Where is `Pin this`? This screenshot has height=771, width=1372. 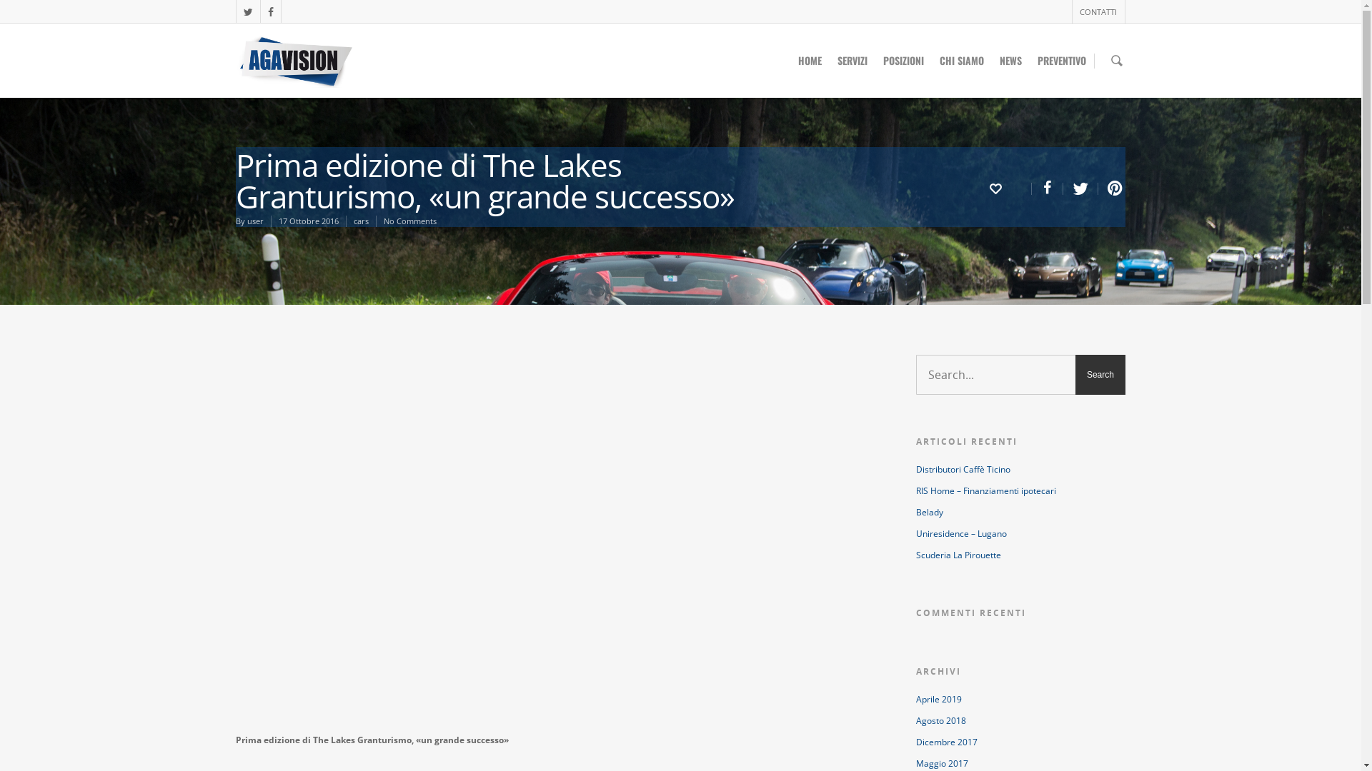
Pin this is located at coordinates (1112, 188).